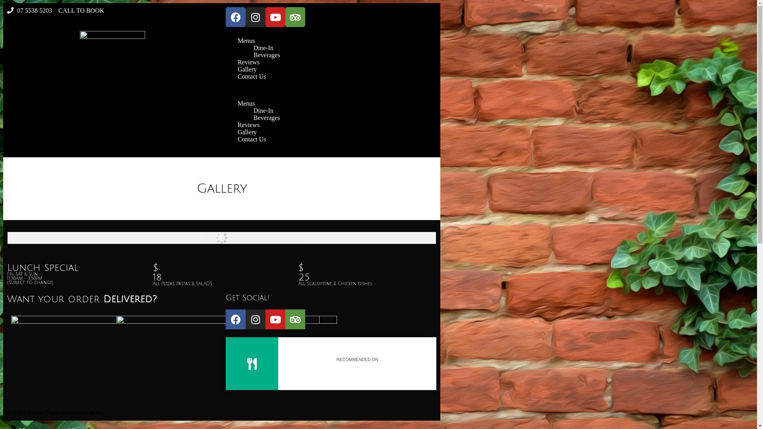 The height and width of the screenshot is (429, 763). I want to click on Menus, so click(246, 41).